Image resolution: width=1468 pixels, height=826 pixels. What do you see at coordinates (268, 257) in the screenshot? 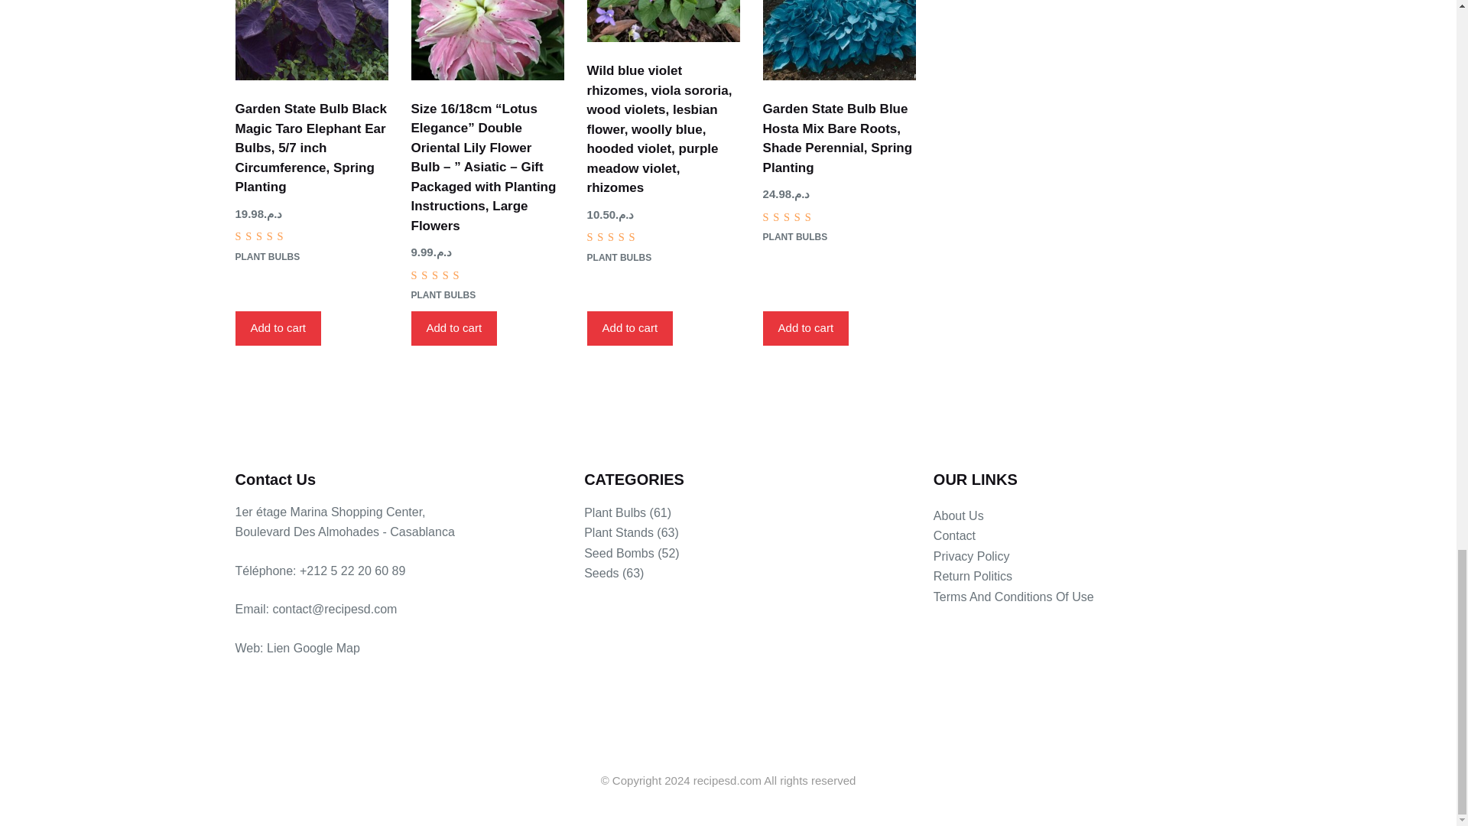
I see `PLANT BULBS` at bounding box center [268, 257].